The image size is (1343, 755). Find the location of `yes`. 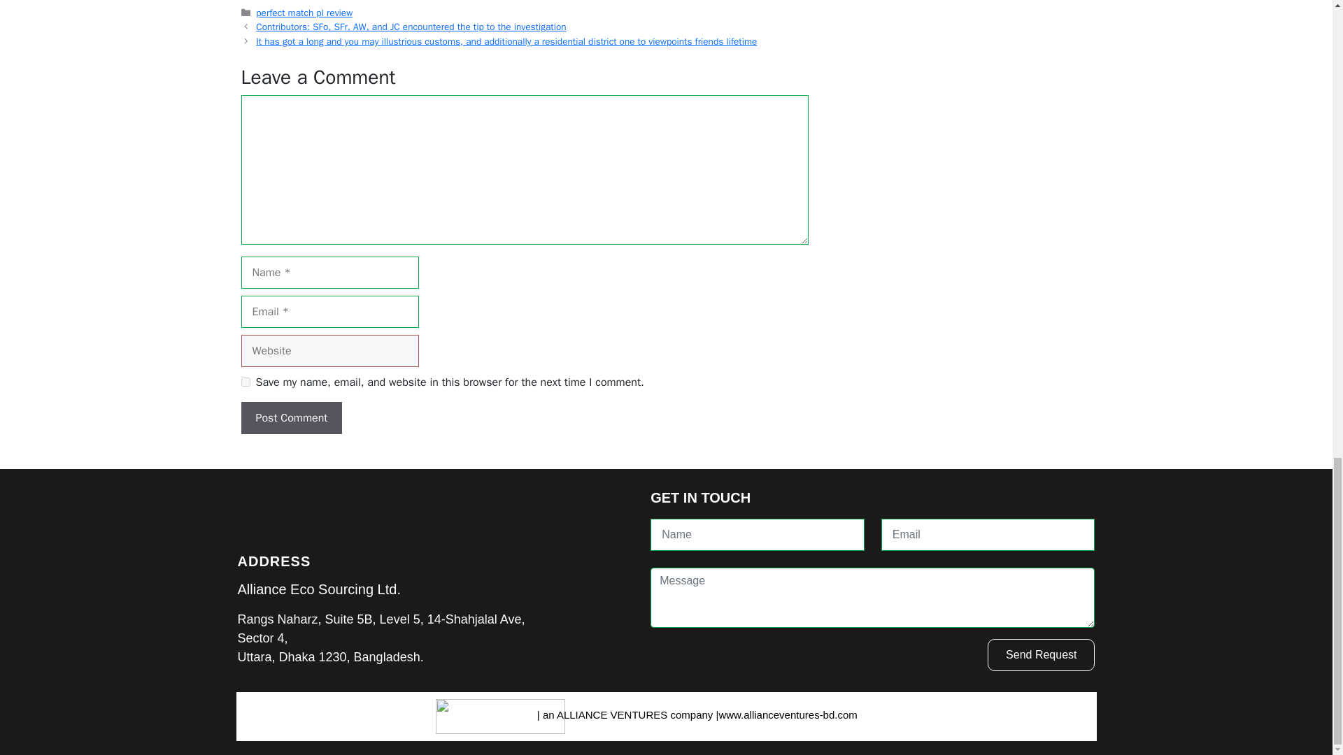

yes is located at coordinates (245, 382).